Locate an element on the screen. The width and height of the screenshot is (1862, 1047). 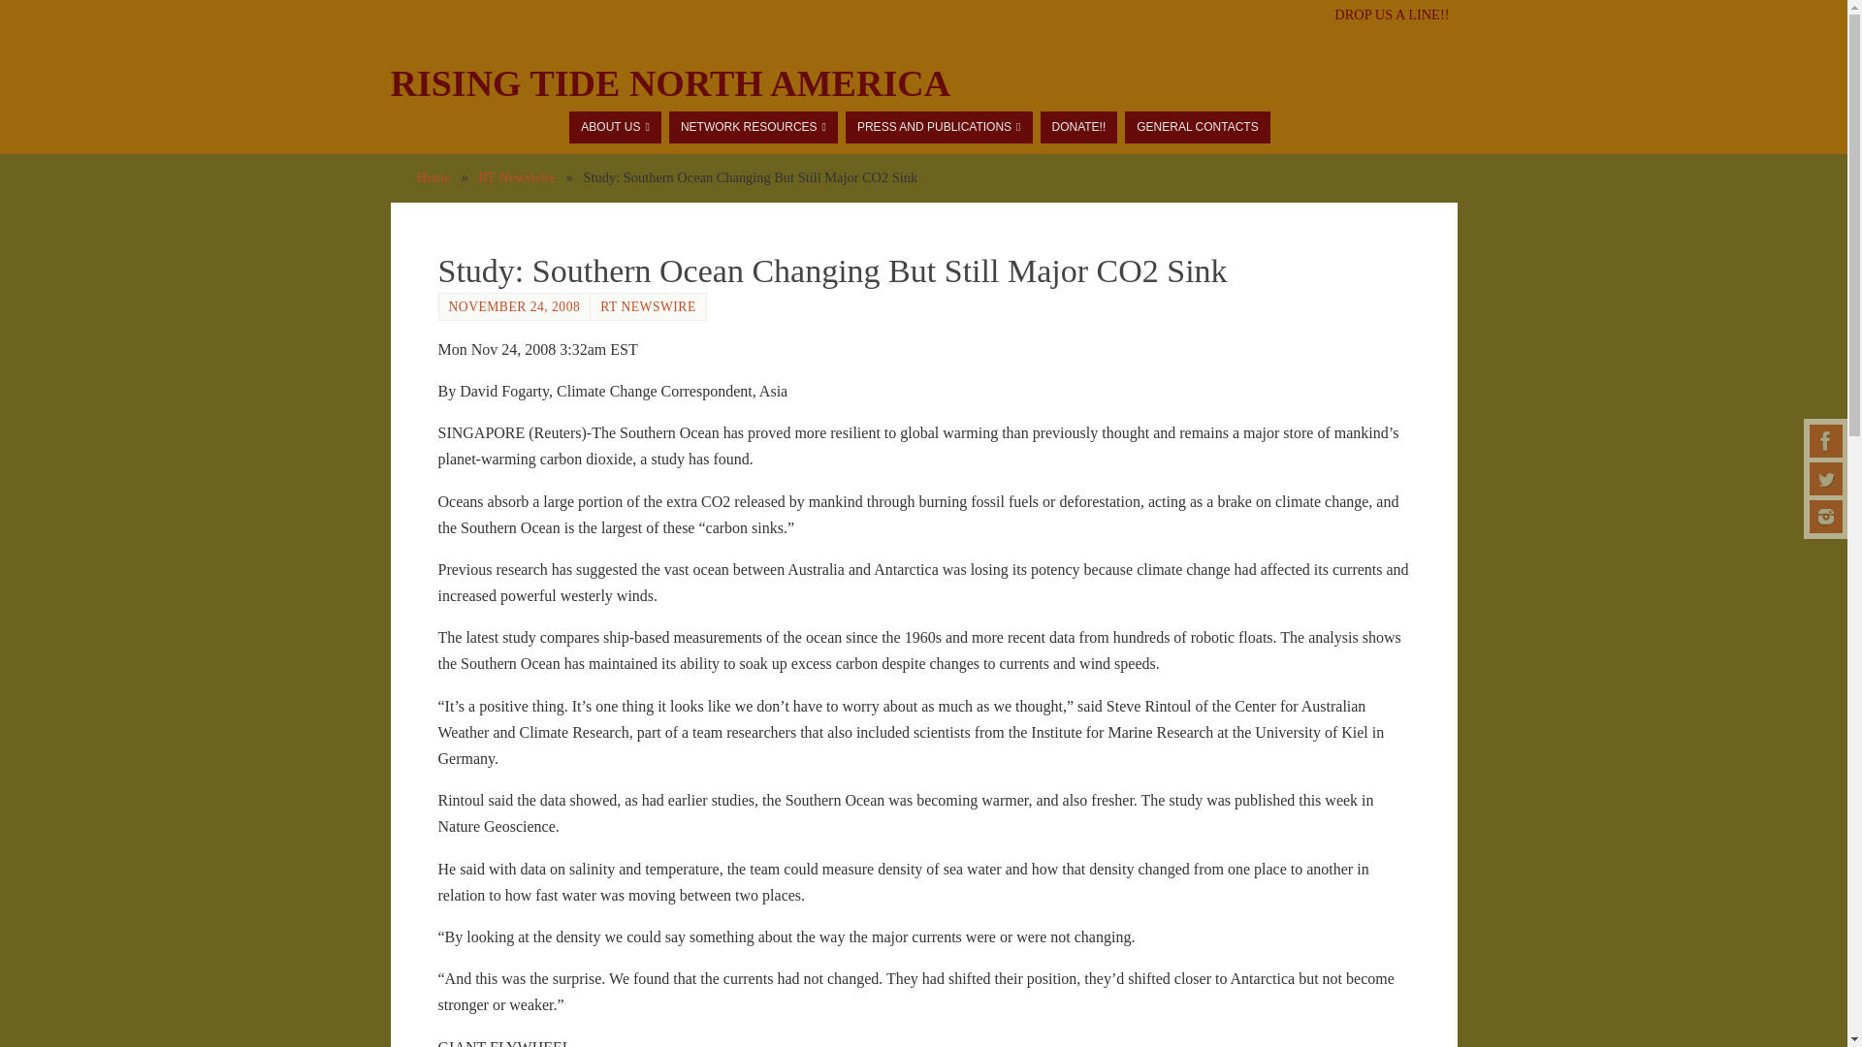
RT Newswire is located at coordinates (516, 176).